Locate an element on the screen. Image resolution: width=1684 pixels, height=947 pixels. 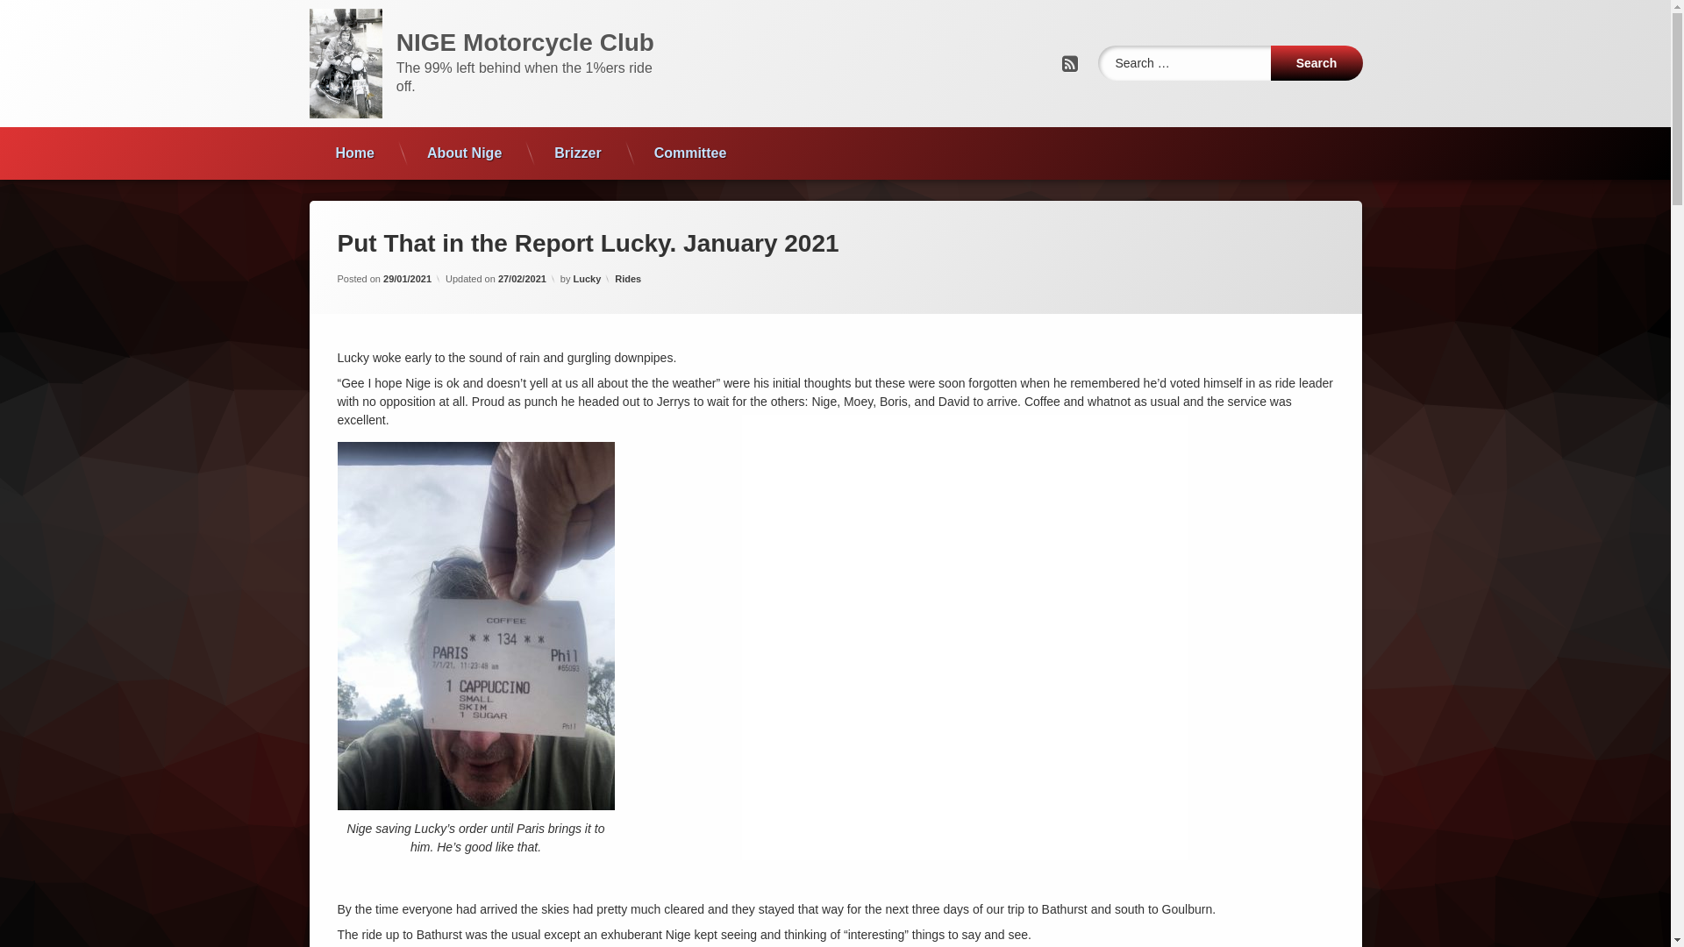
Search is located at coordinates (1316, 63).